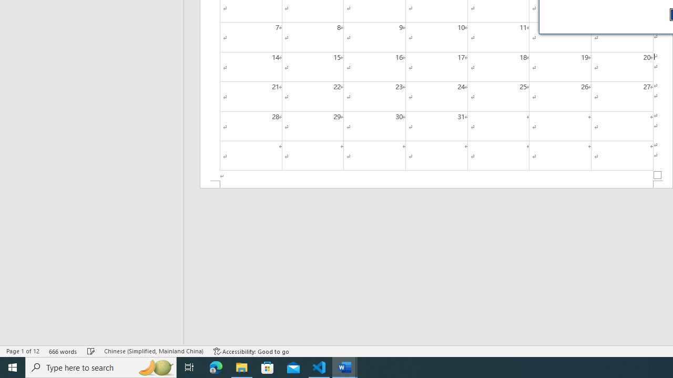  Describe the element at coordinates (242, 367) in the screenshot. I see `File Explorer - 1 running window` at that location.